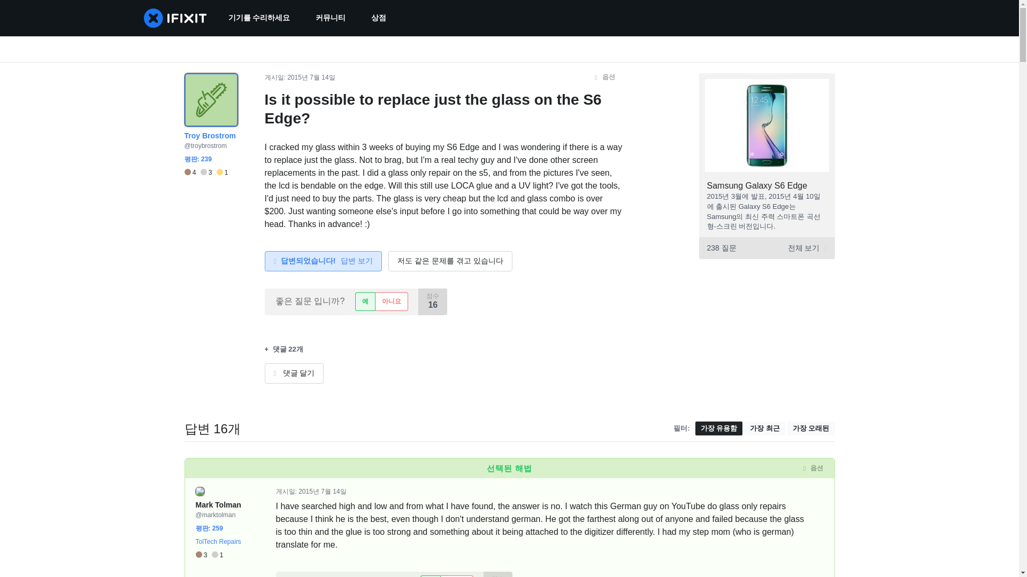 This screenshot has width=1027, height=577. Describe the element at coordinates (322, 491) in the screenshot. I see `Tue, 14 Jul 2015 18:44:21 -0700` at that location.